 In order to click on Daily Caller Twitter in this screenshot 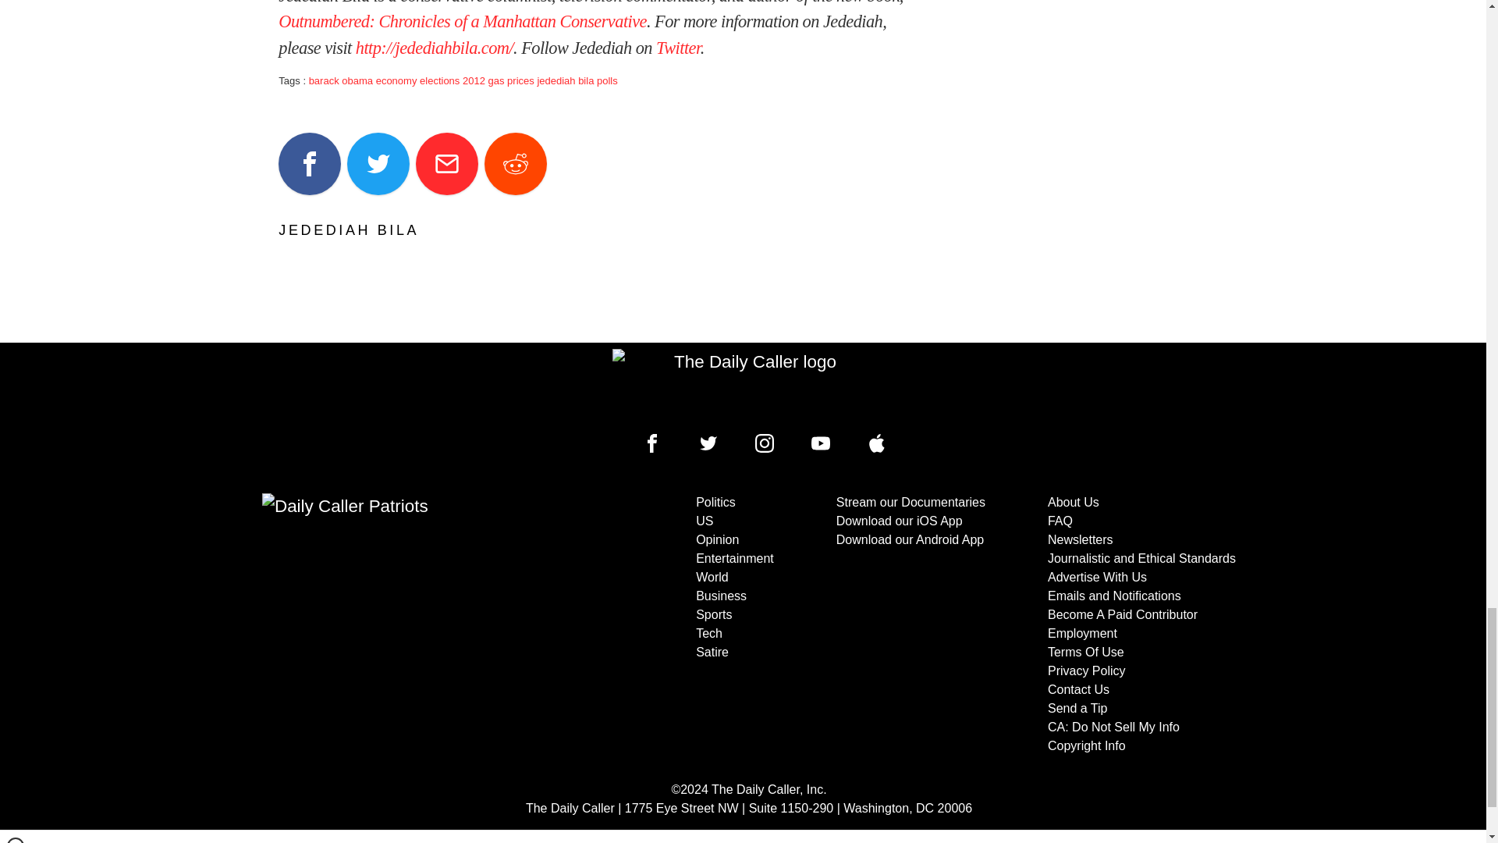, I will do `click(708, 443)`.